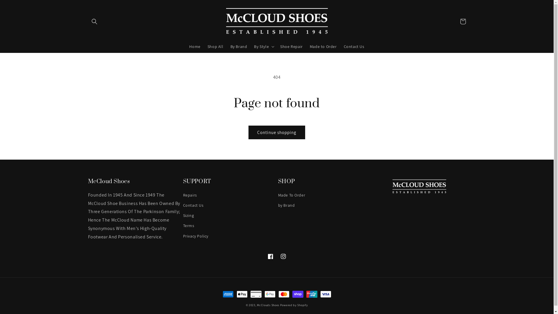 This screenshot has height=314, width=558. I want to click on By Brand, so click(239, 46).